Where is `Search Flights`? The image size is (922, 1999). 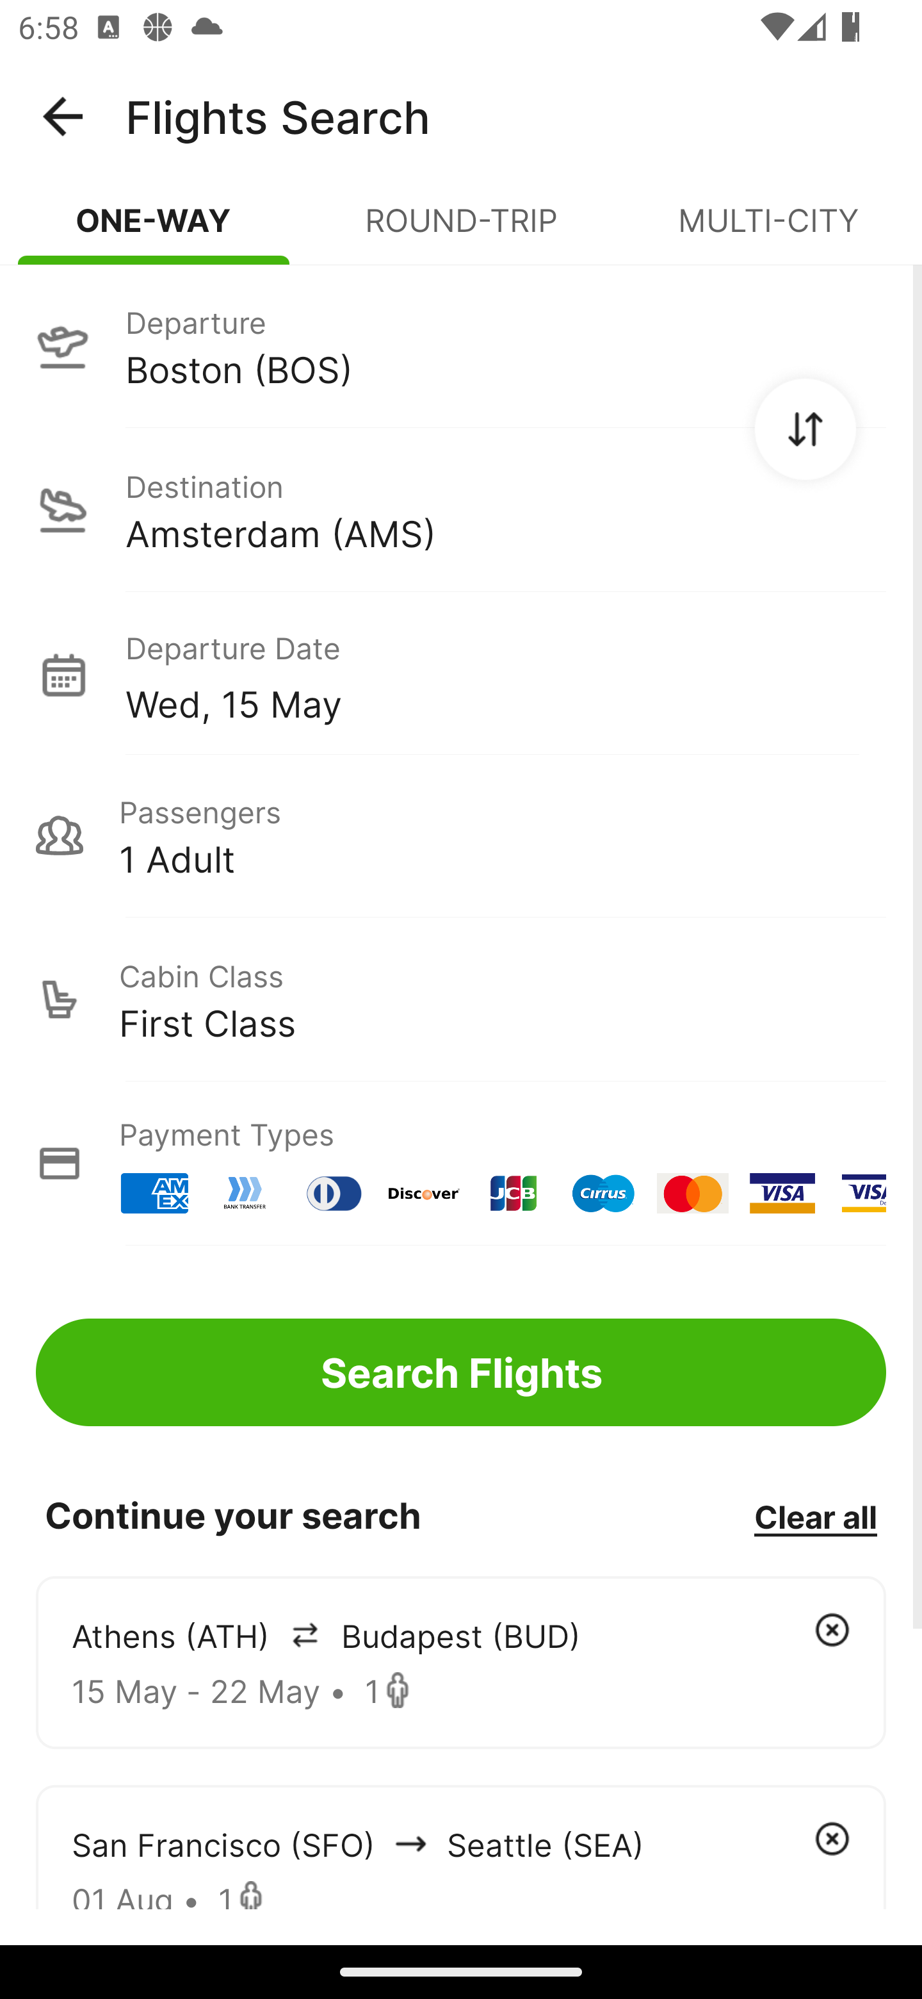
Search Flights is located at coordinates (461, 1372).